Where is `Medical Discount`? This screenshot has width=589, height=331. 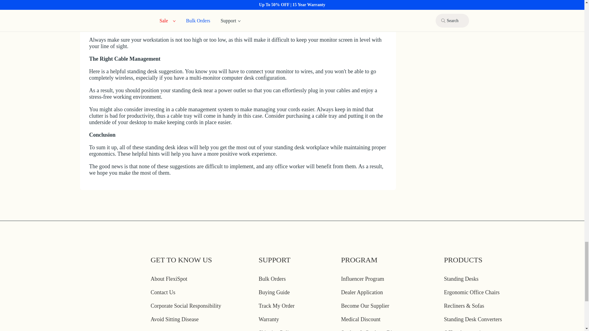 Medical Discount is located at coordinates (361, 319).